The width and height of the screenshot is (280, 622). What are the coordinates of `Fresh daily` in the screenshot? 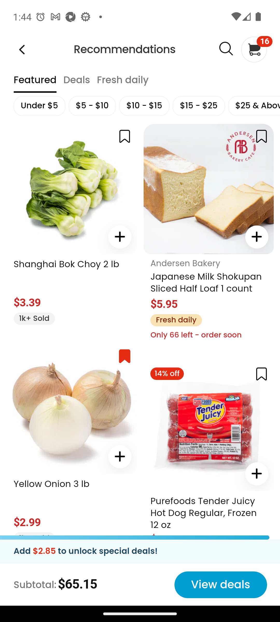 It's located at (122, 83).